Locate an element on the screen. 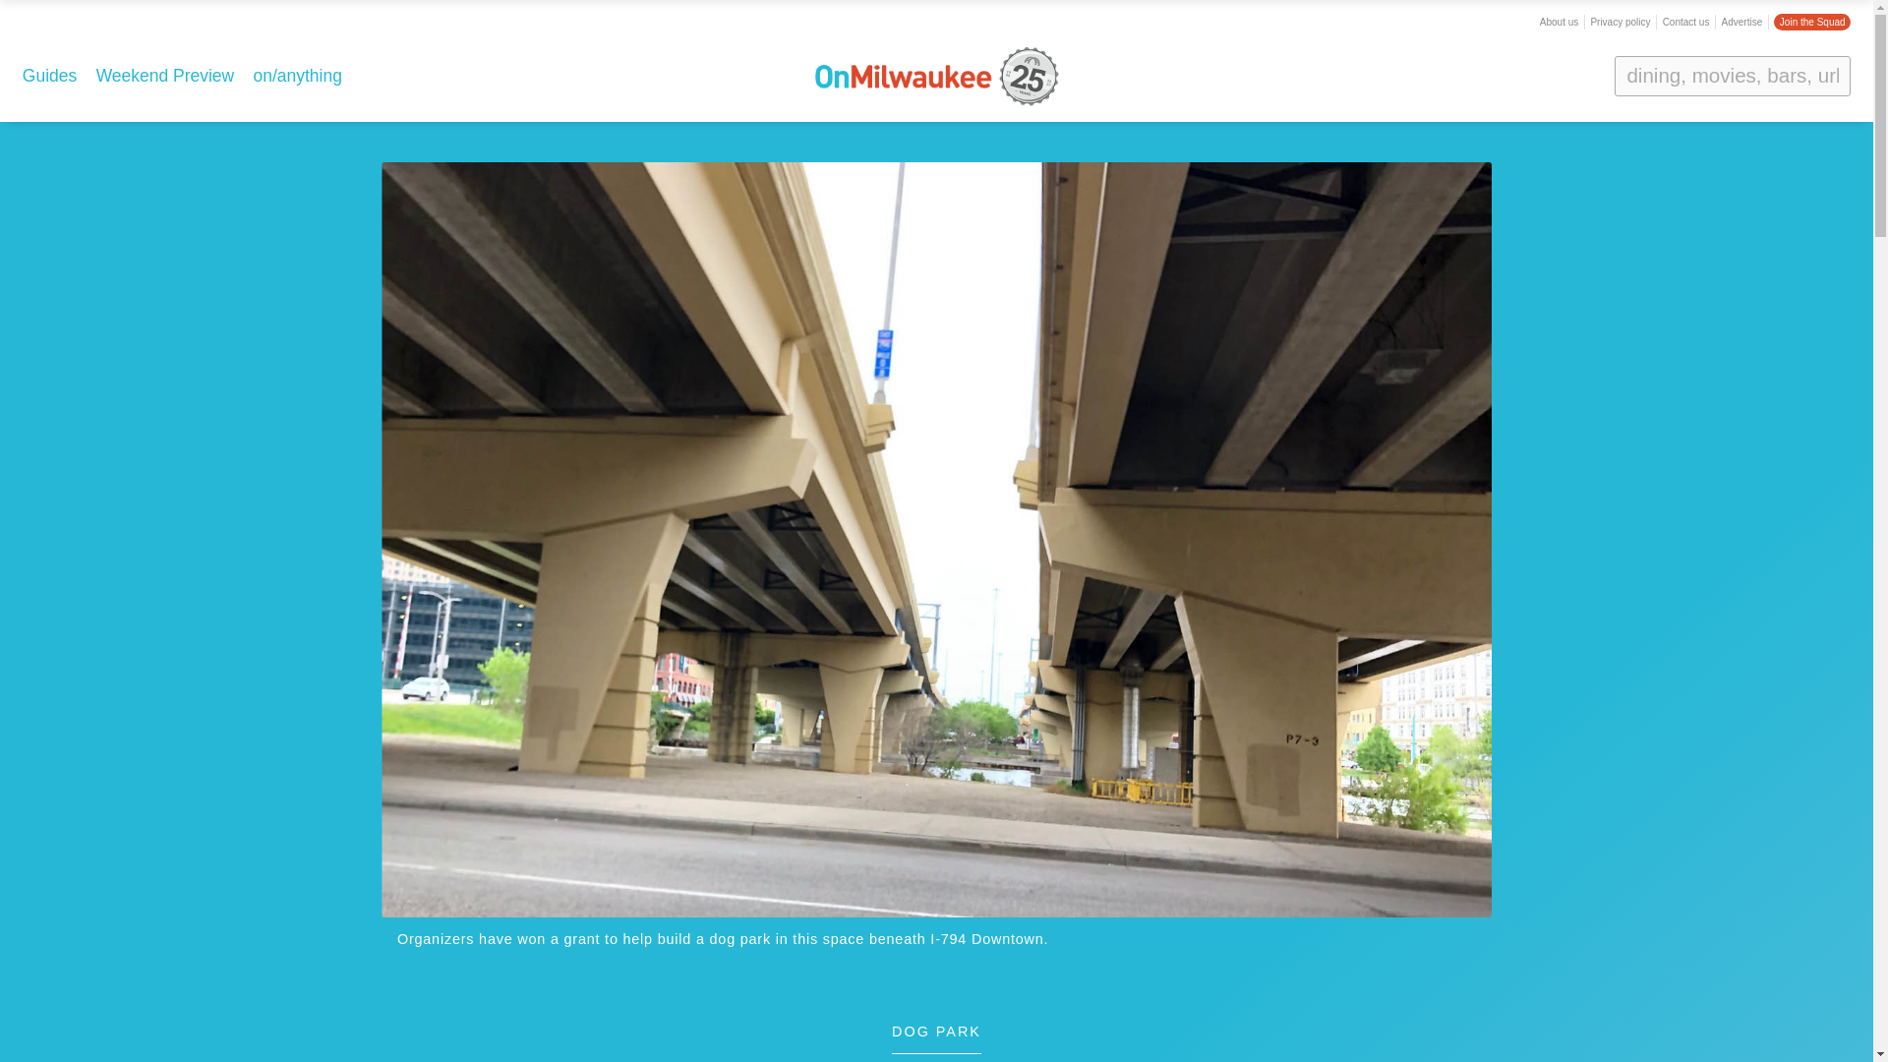 This screenshot has width=1888, height=1062. Weekend Preview is located at coordinates (165, 75).